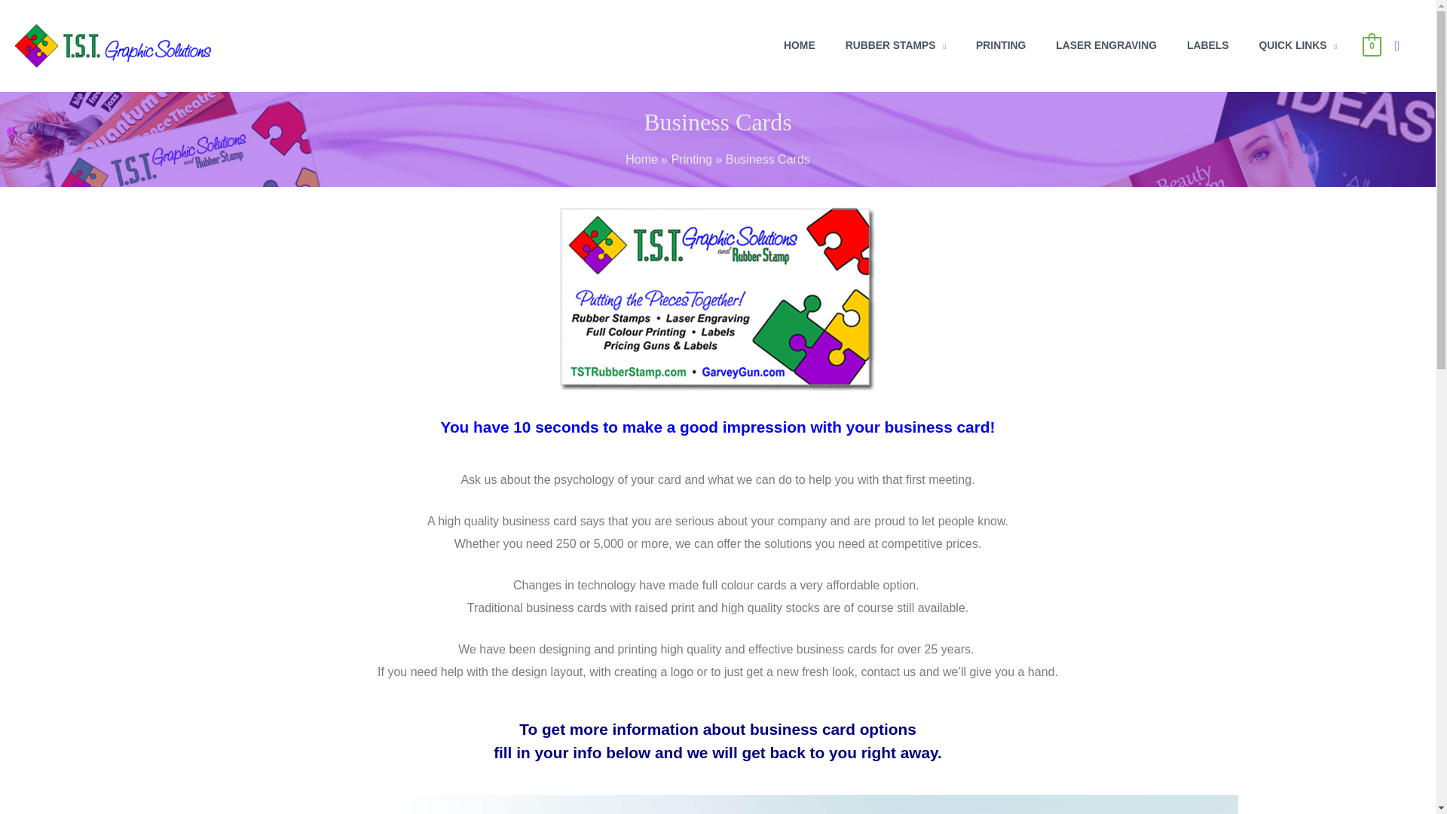 The image size is (1447, 814). What do you see at coordinates (1372, 45) in the screenshot?
I see `0` at bounding box center [1372, 45].